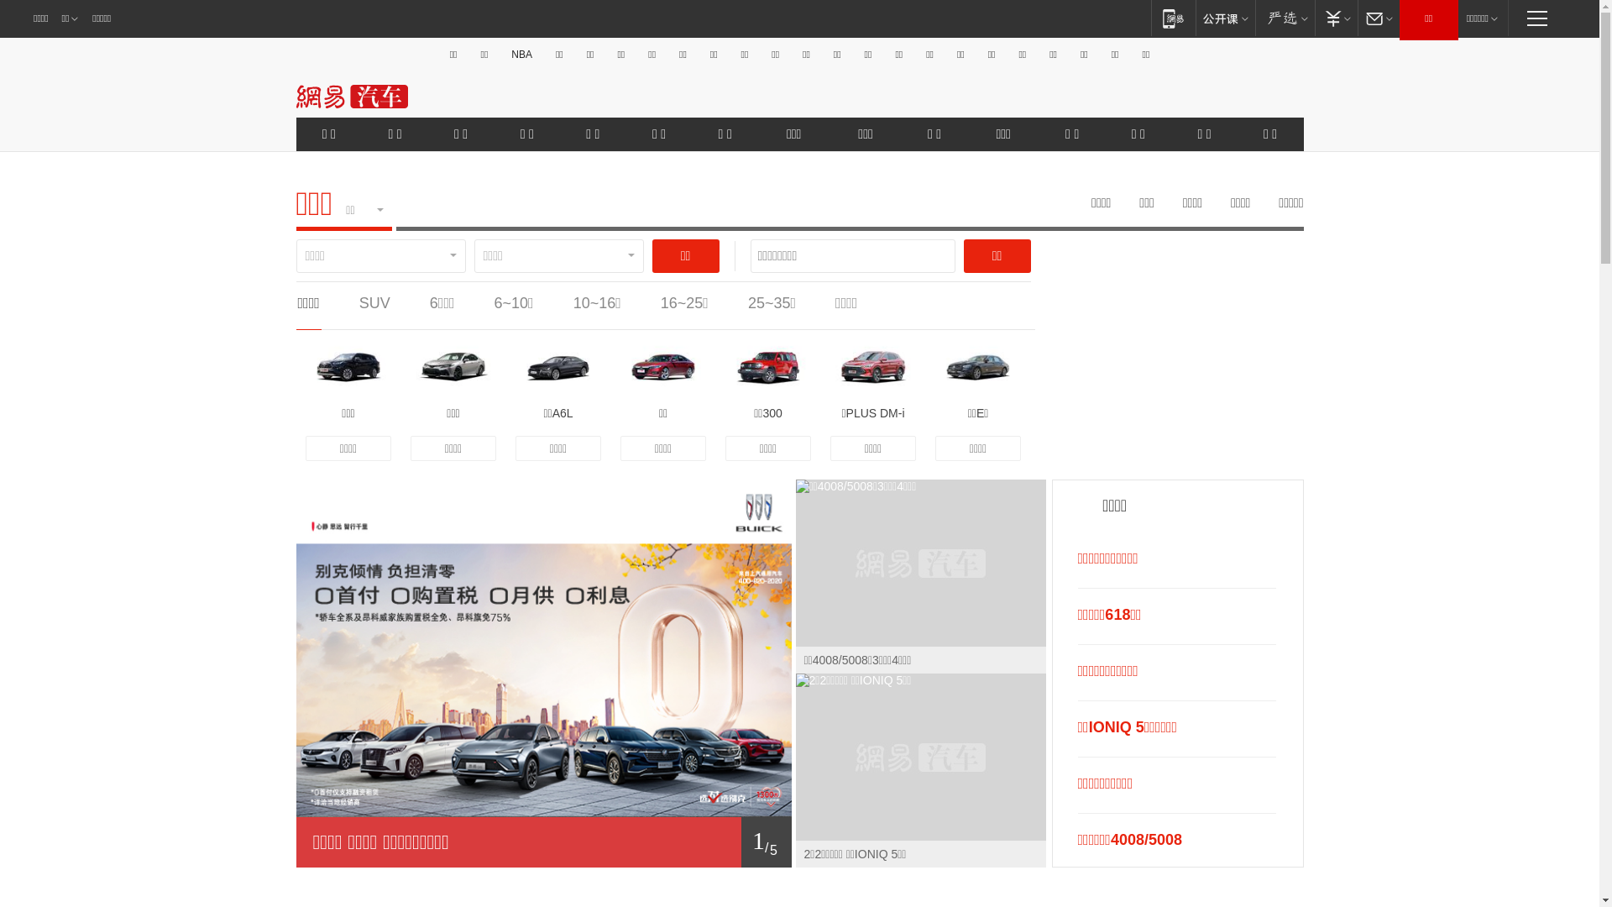 The width and height of the screenshot is (1612, 907). What do you see at coordinates (543, 842) in the screenshot?
I see `1/ 5` at bounding box center [543, 842].